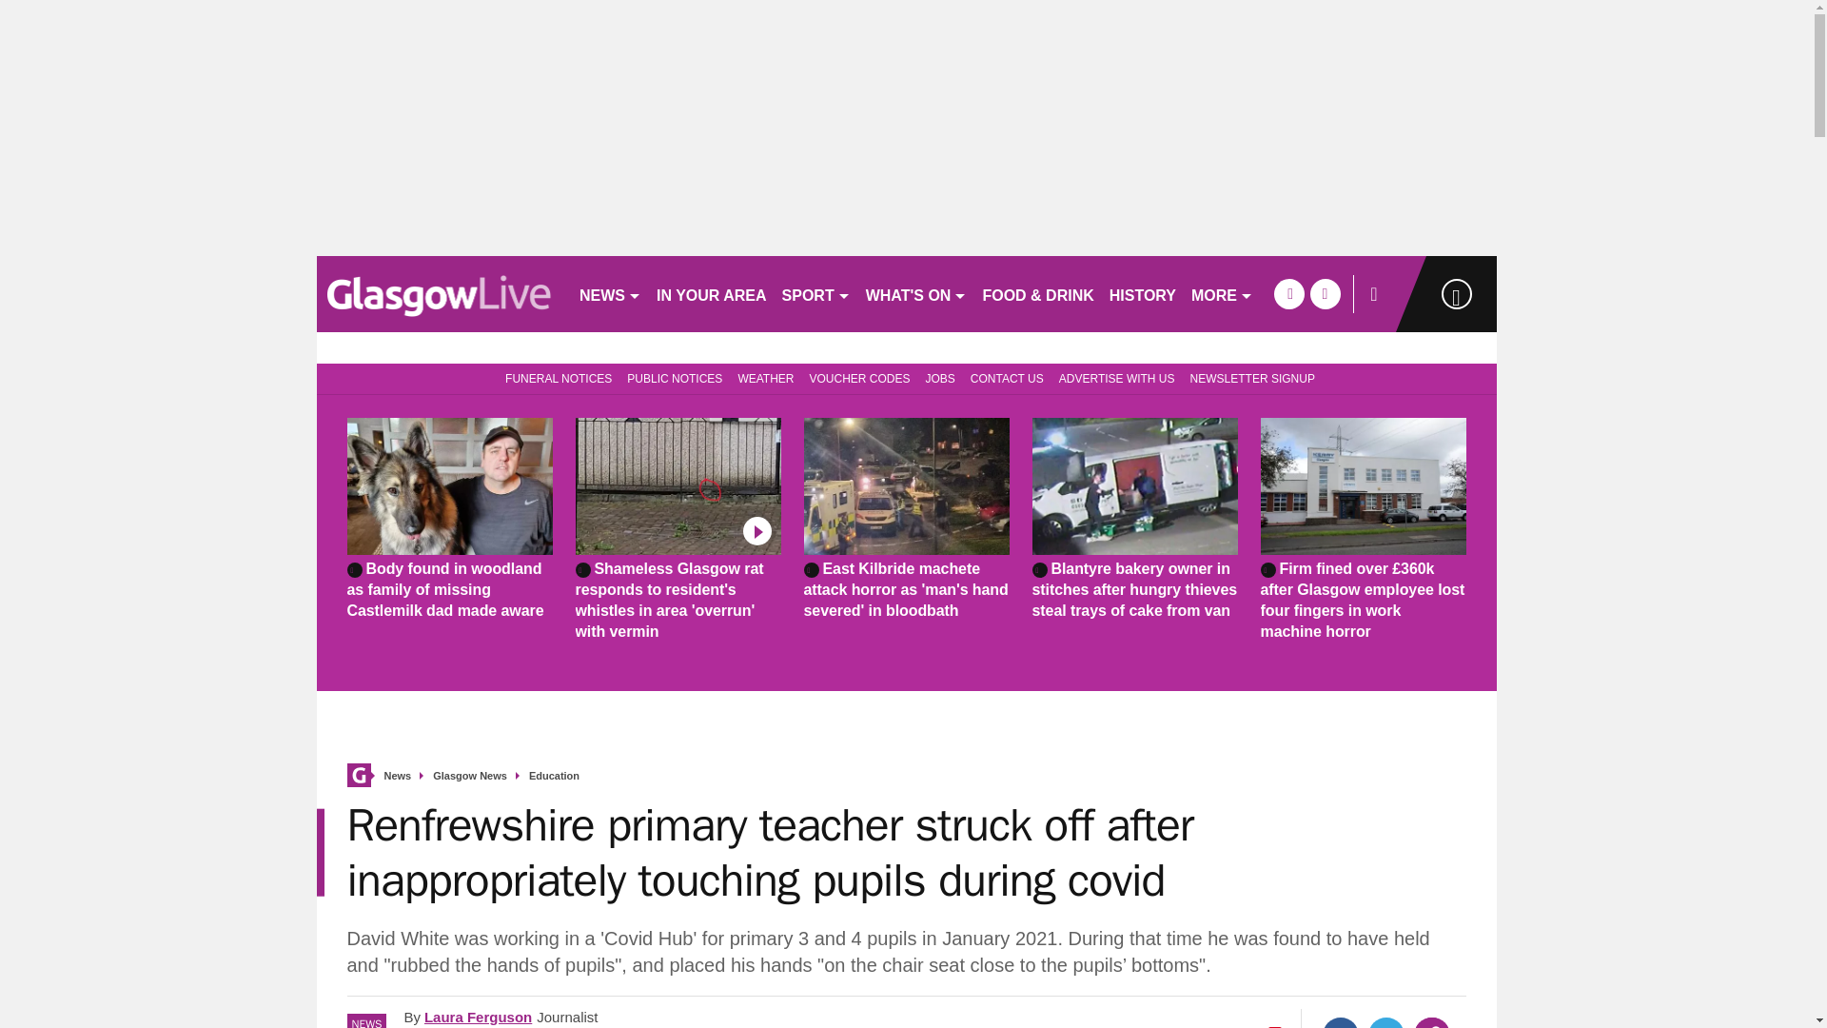  Describe the element at coordinates (609, 293) in the screenshot. I see `NEWS` at that location.